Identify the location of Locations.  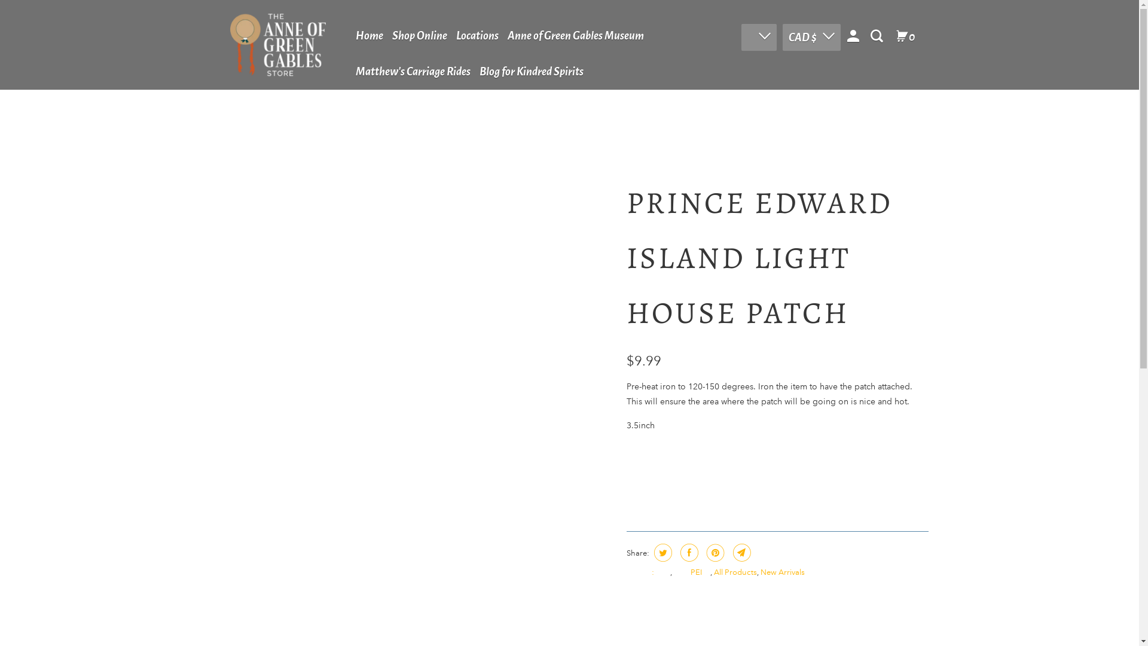
(477, 36).